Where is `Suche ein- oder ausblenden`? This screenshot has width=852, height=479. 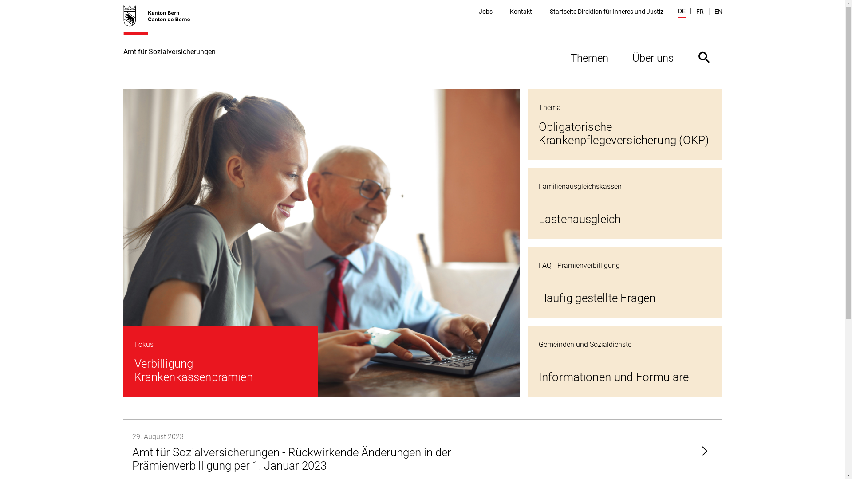
Suche ein- oder ausblenden is located at coordinates (704, 57).